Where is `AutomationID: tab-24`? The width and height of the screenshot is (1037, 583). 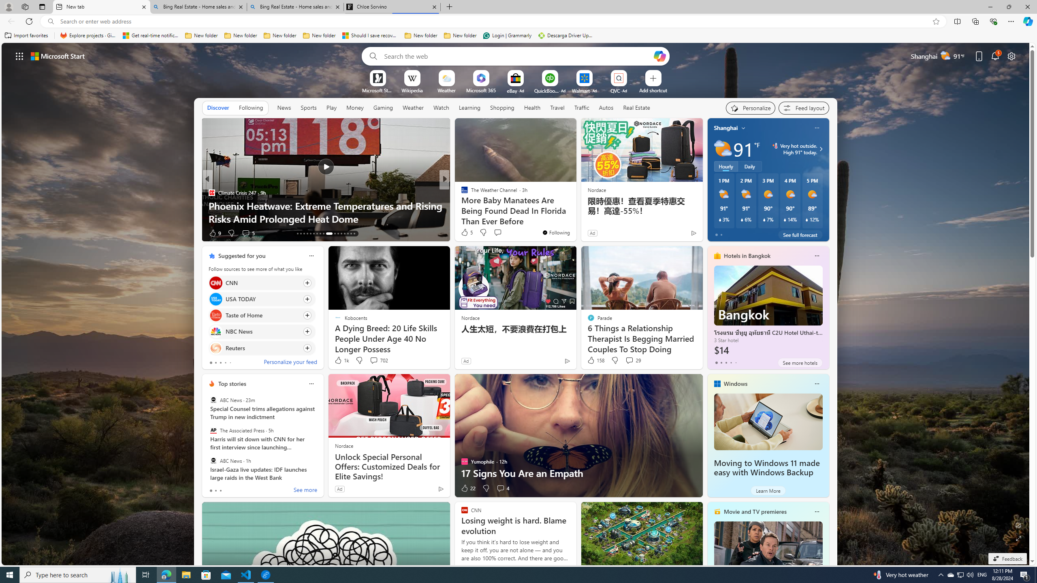 AutomationID: tab-24 is located at coordinates (338, 234).